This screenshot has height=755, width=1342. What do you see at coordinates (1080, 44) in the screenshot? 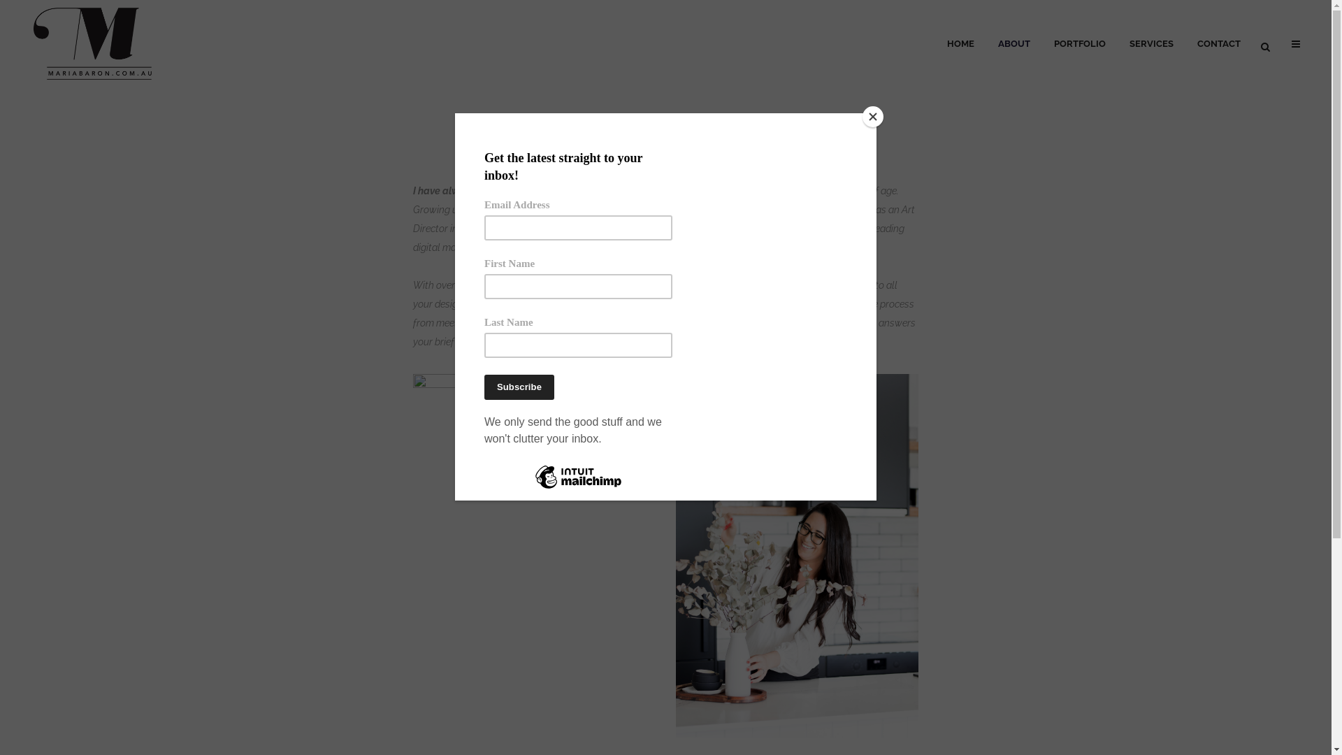
I see `PORTFOLIO` at bounding box center [1080, 44].